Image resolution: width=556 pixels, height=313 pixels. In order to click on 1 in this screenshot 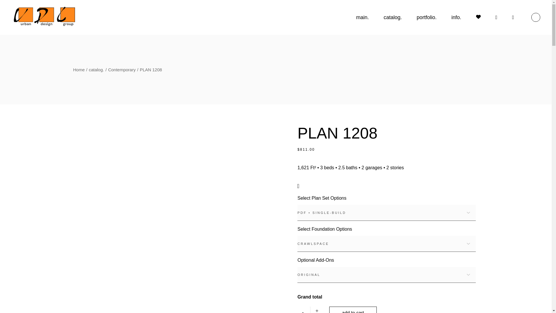, I will do `click(304, 310)`.